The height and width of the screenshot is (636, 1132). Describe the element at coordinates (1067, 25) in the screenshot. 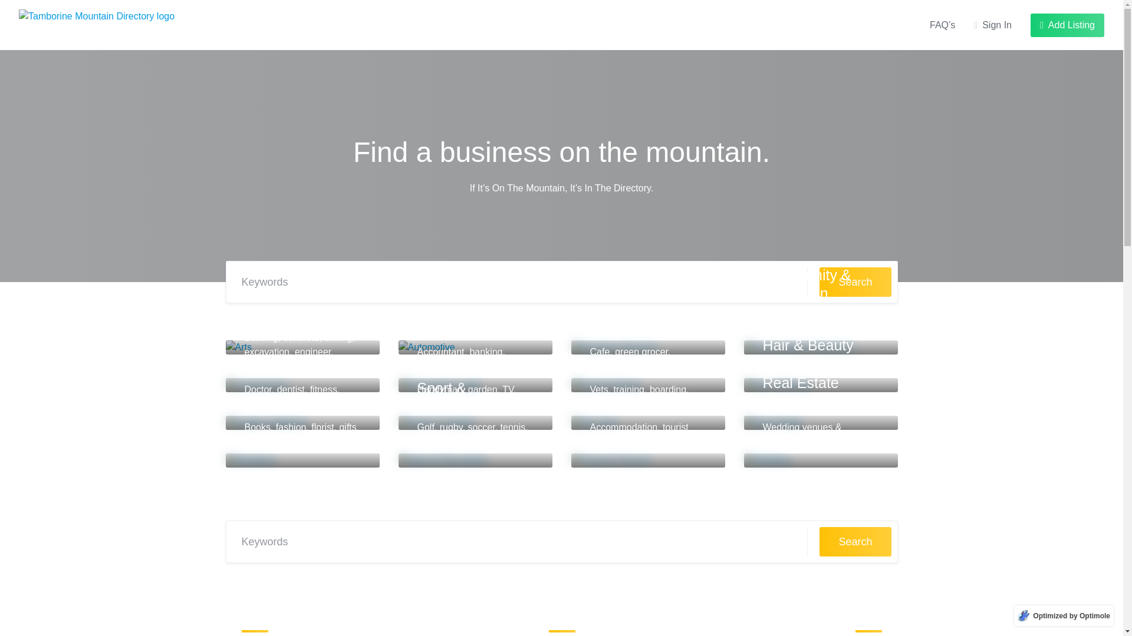

I see `Add Listing` at that location.